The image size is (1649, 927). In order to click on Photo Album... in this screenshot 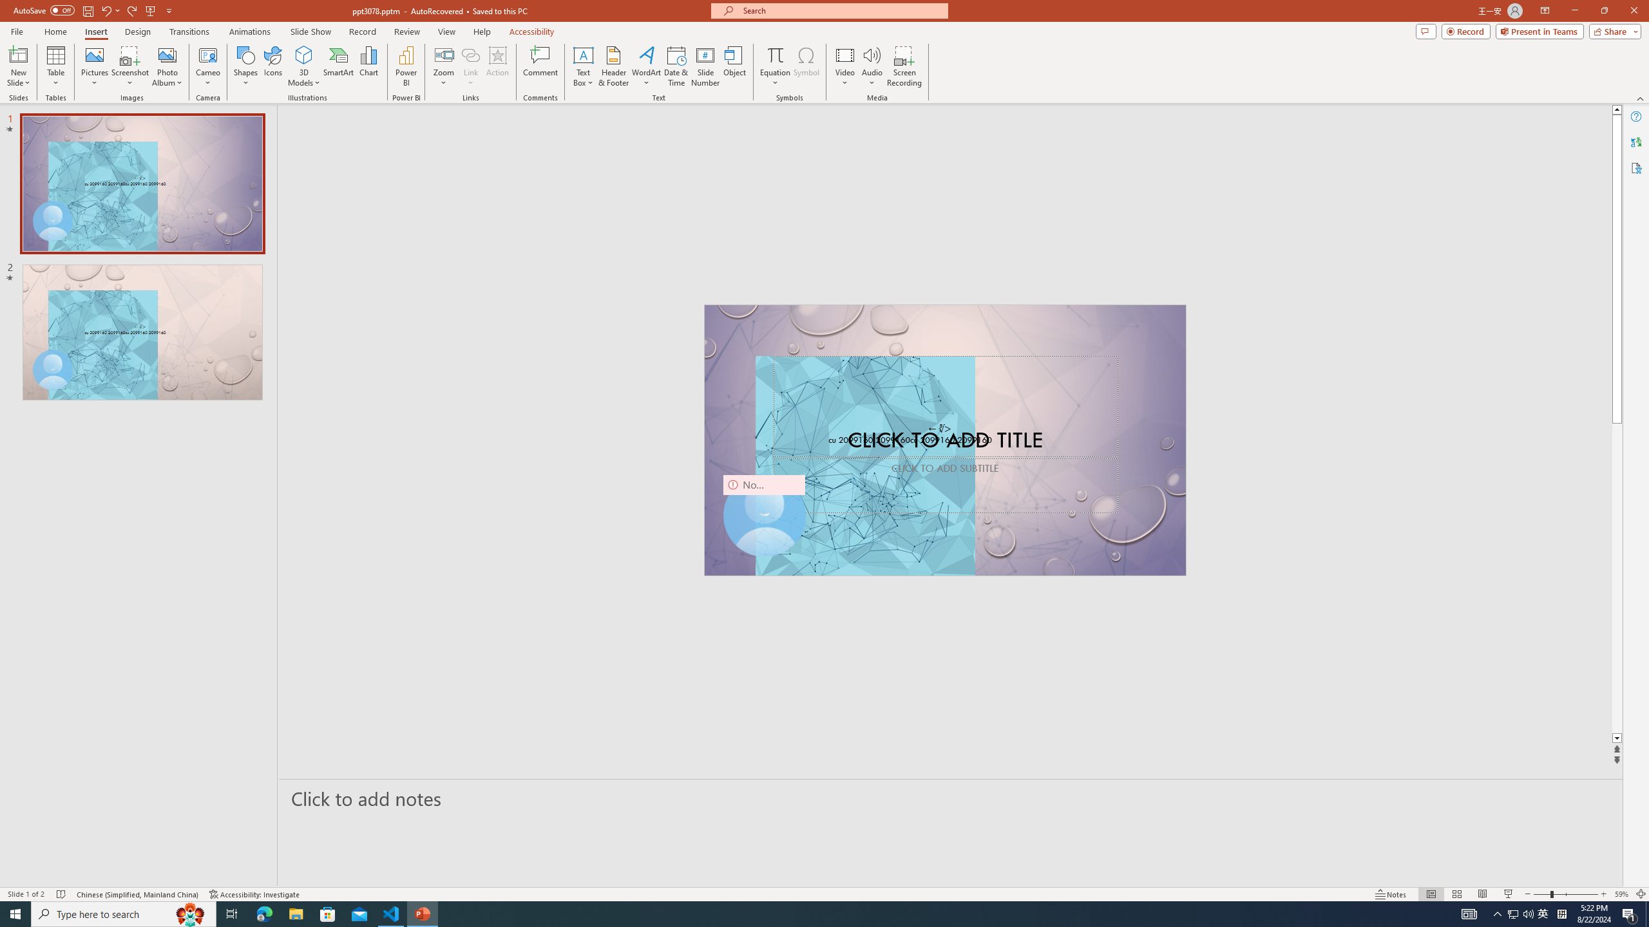, I will do `click(167, 66)`.